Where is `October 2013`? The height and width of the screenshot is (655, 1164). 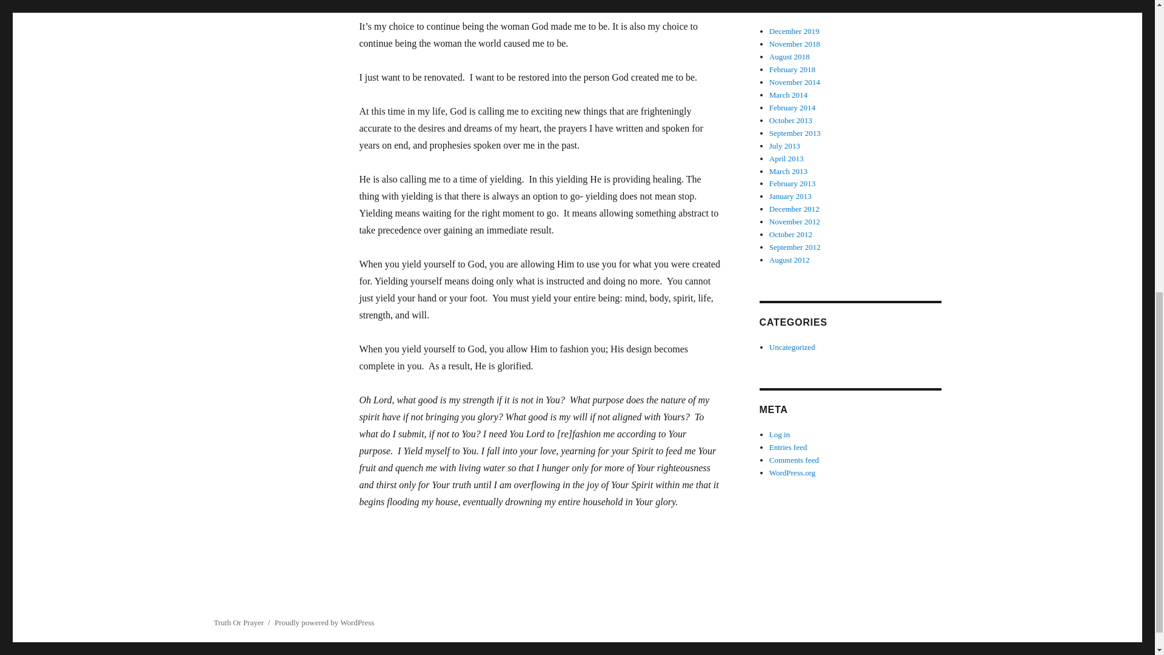 October 2013 is located at coordinates (791, 120).